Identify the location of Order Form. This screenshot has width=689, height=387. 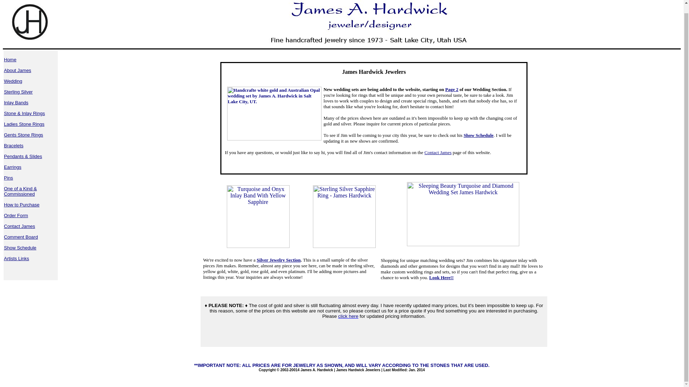
(16, 216).